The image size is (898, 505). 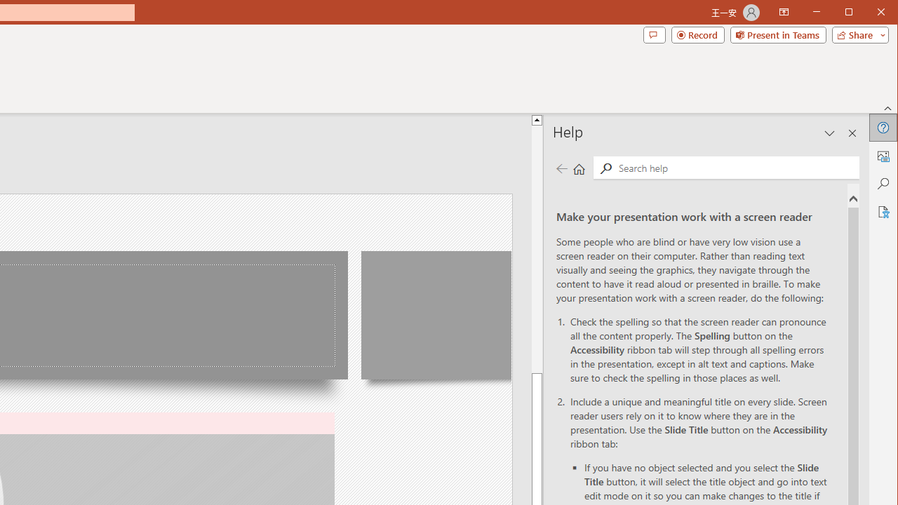 What do you see at coordinates (883, 156) in the screenshot?
I see `Alt Text` at bounding box center [883, 156].